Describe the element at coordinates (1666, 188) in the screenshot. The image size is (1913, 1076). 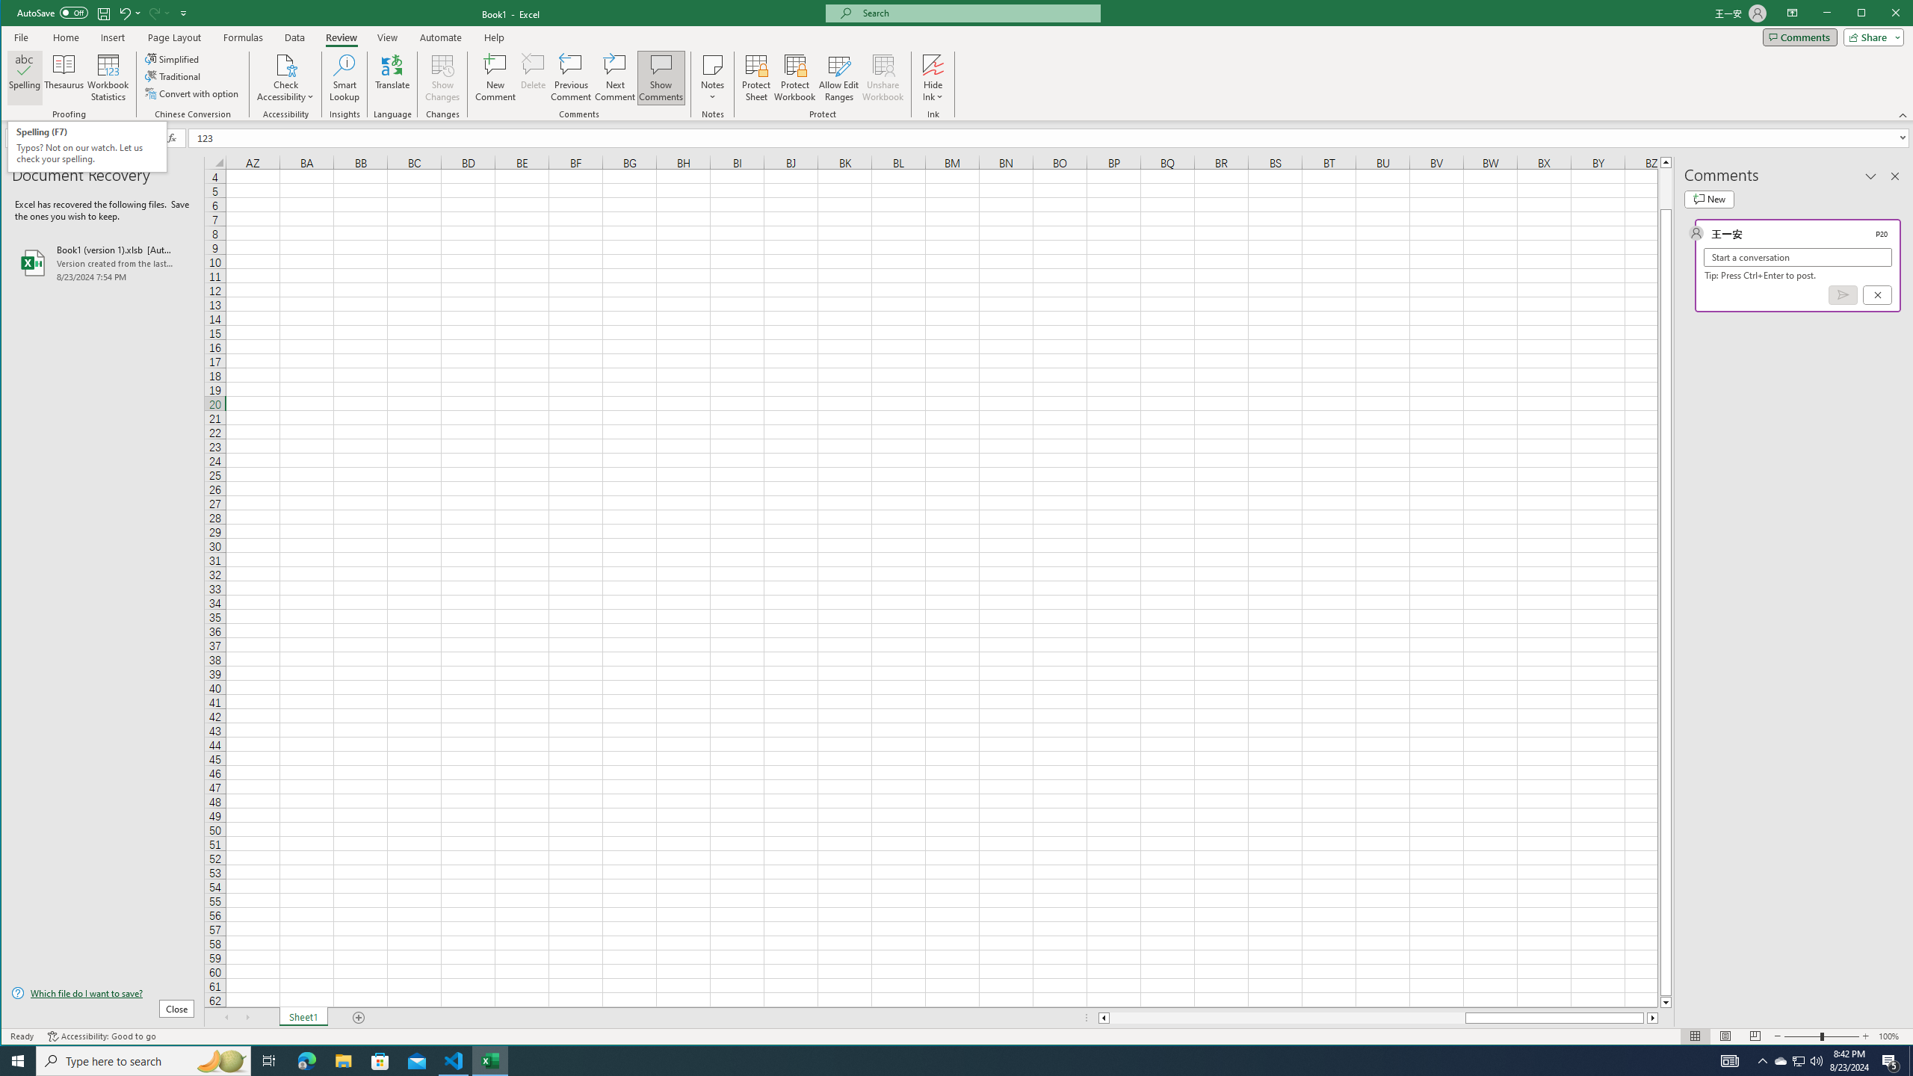
I see `Page up` at that location.